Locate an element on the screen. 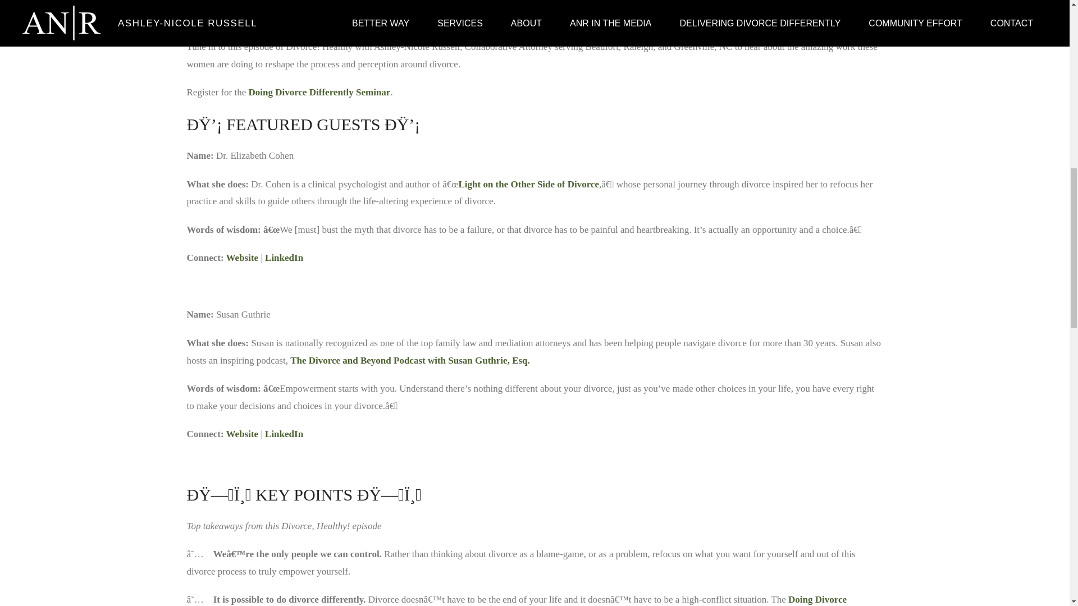 This screenshot has width=1078, height=606. Doing Divorce Differently Summit is located at coordinates (517, 600).